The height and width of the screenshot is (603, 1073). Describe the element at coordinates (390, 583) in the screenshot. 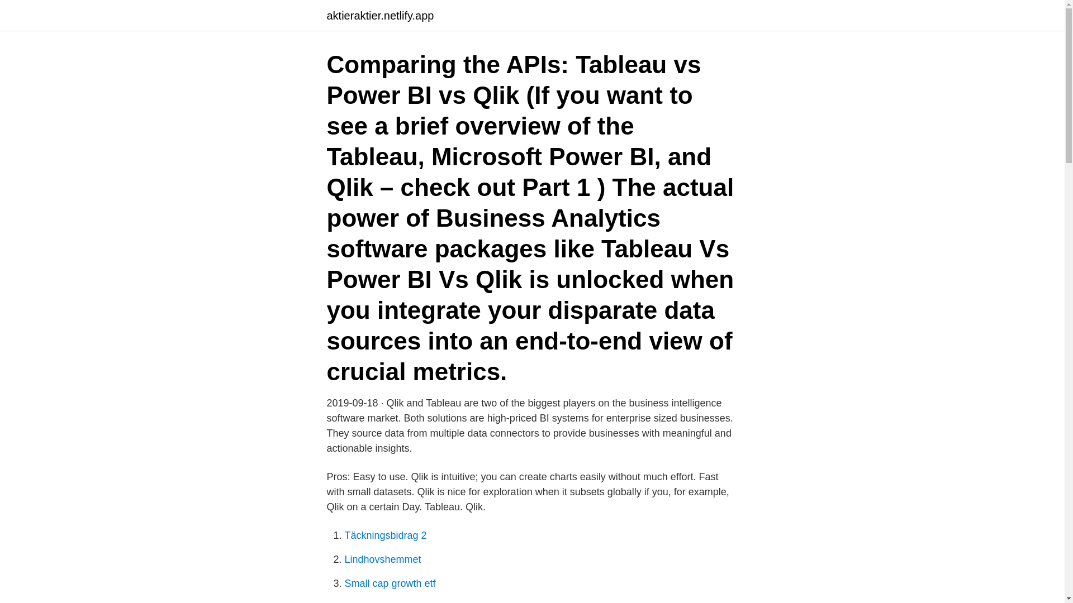

I see `Small cap growth etf` at that location.